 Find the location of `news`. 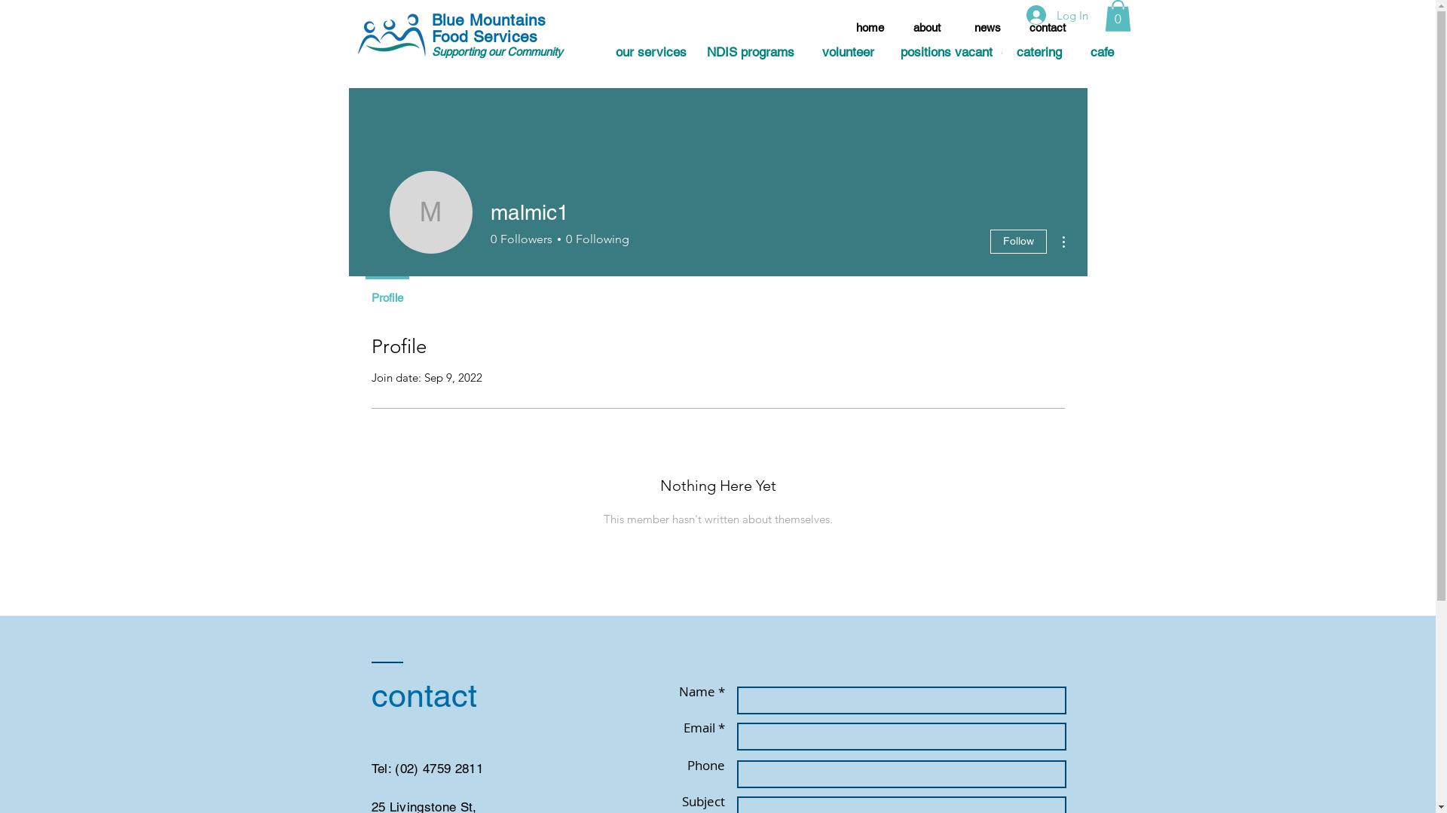

news is located at coordinates (987, 27).